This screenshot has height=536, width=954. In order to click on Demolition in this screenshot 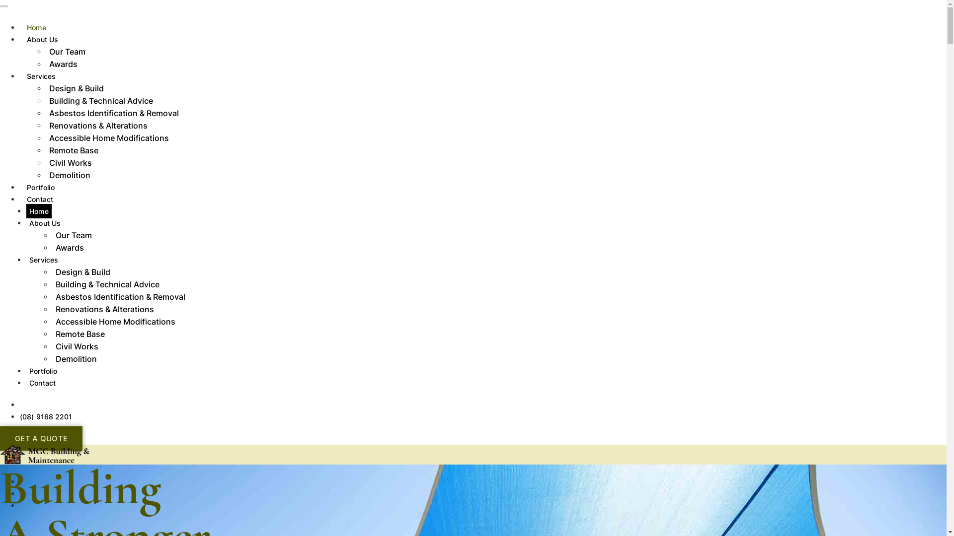, I will do `click(77, 359)`.